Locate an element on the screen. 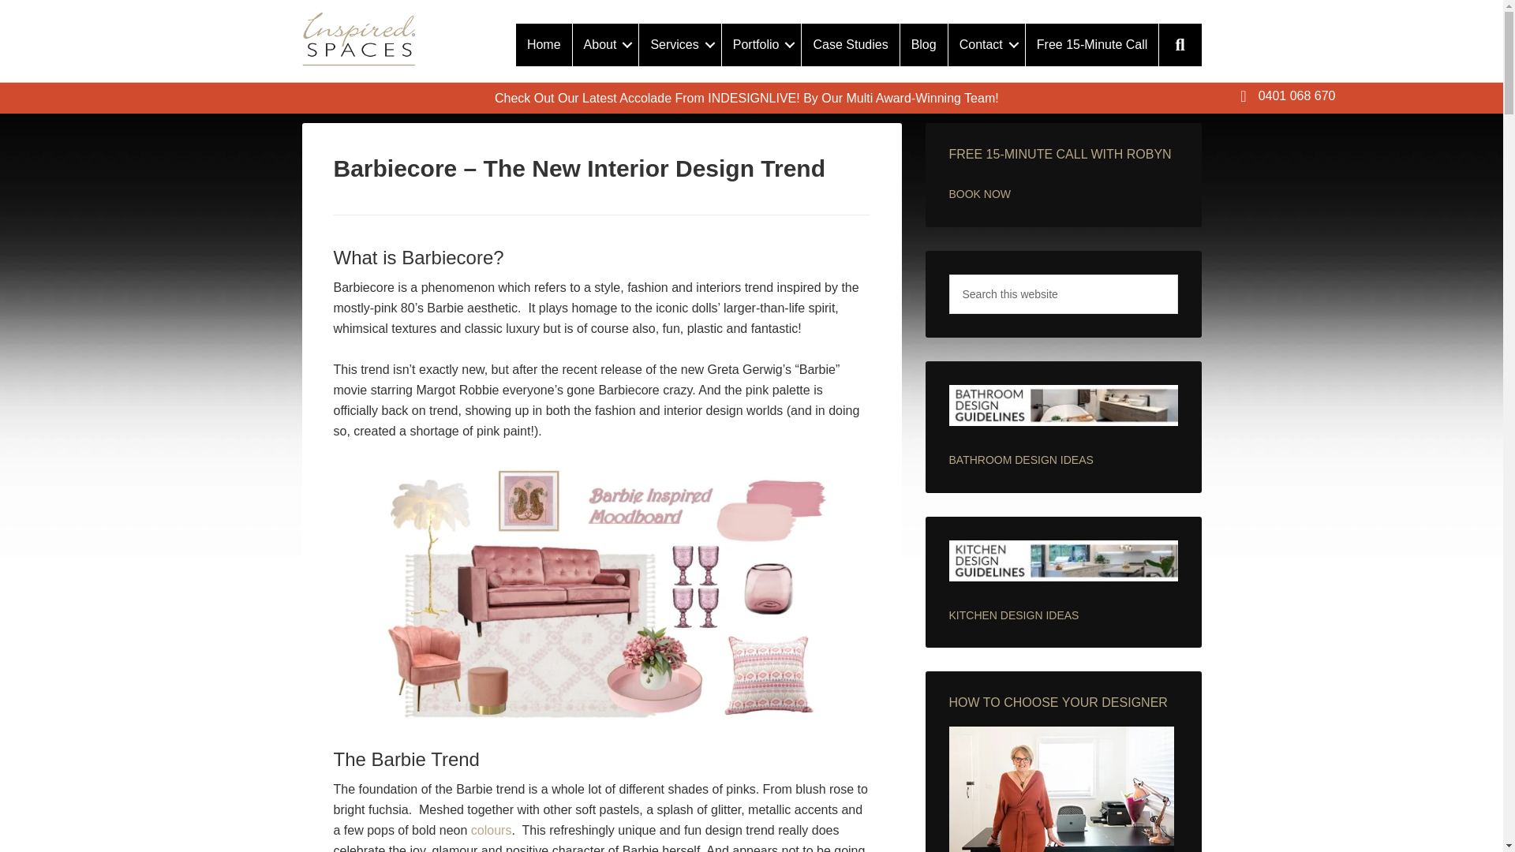 The height and width of the screenshot is (852, 1515). Check Out Our Latest Accolade From INDESIGNLIVE! is located at coordinates (647, 98).